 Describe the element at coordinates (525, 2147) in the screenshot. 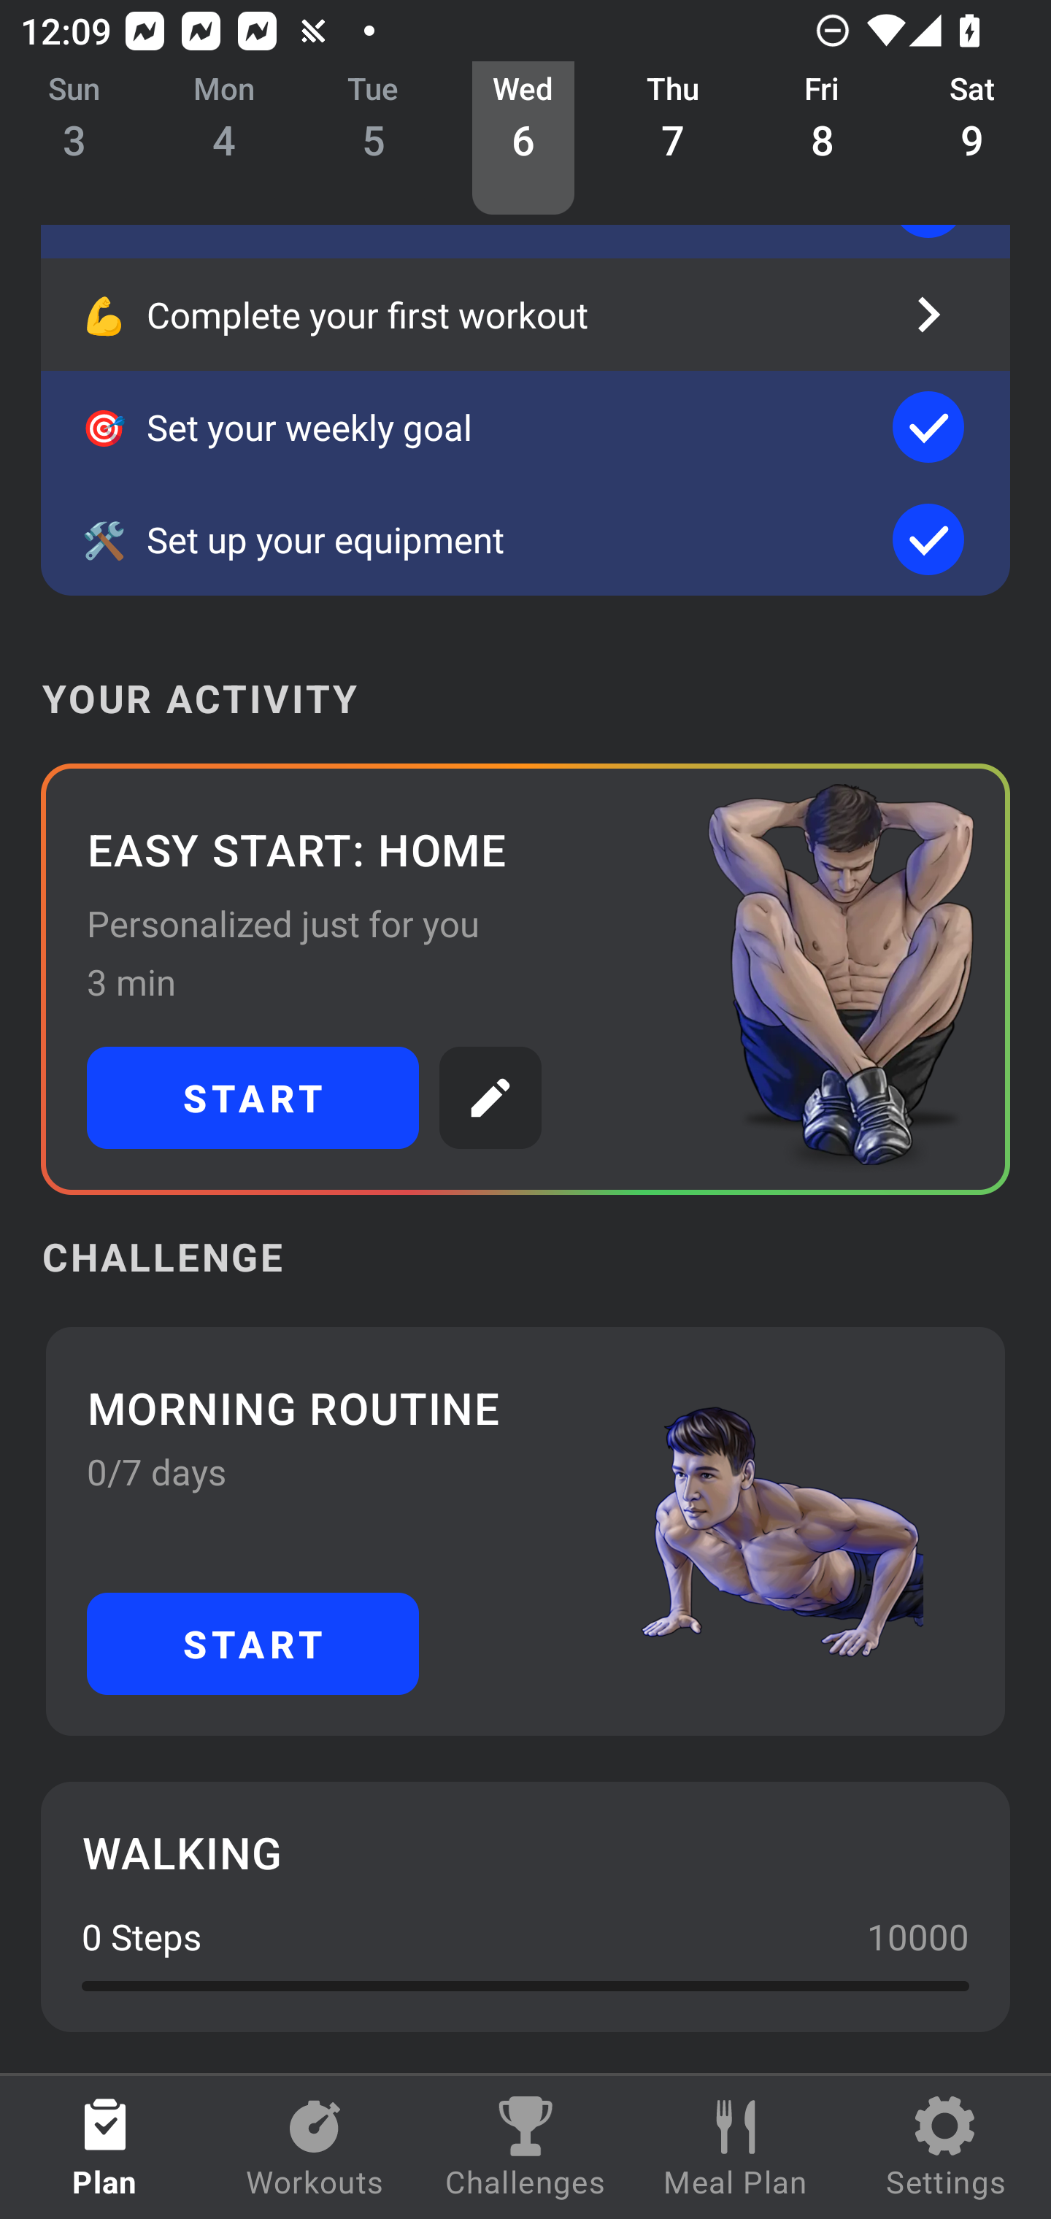

I see ` Challenges ` at that location.